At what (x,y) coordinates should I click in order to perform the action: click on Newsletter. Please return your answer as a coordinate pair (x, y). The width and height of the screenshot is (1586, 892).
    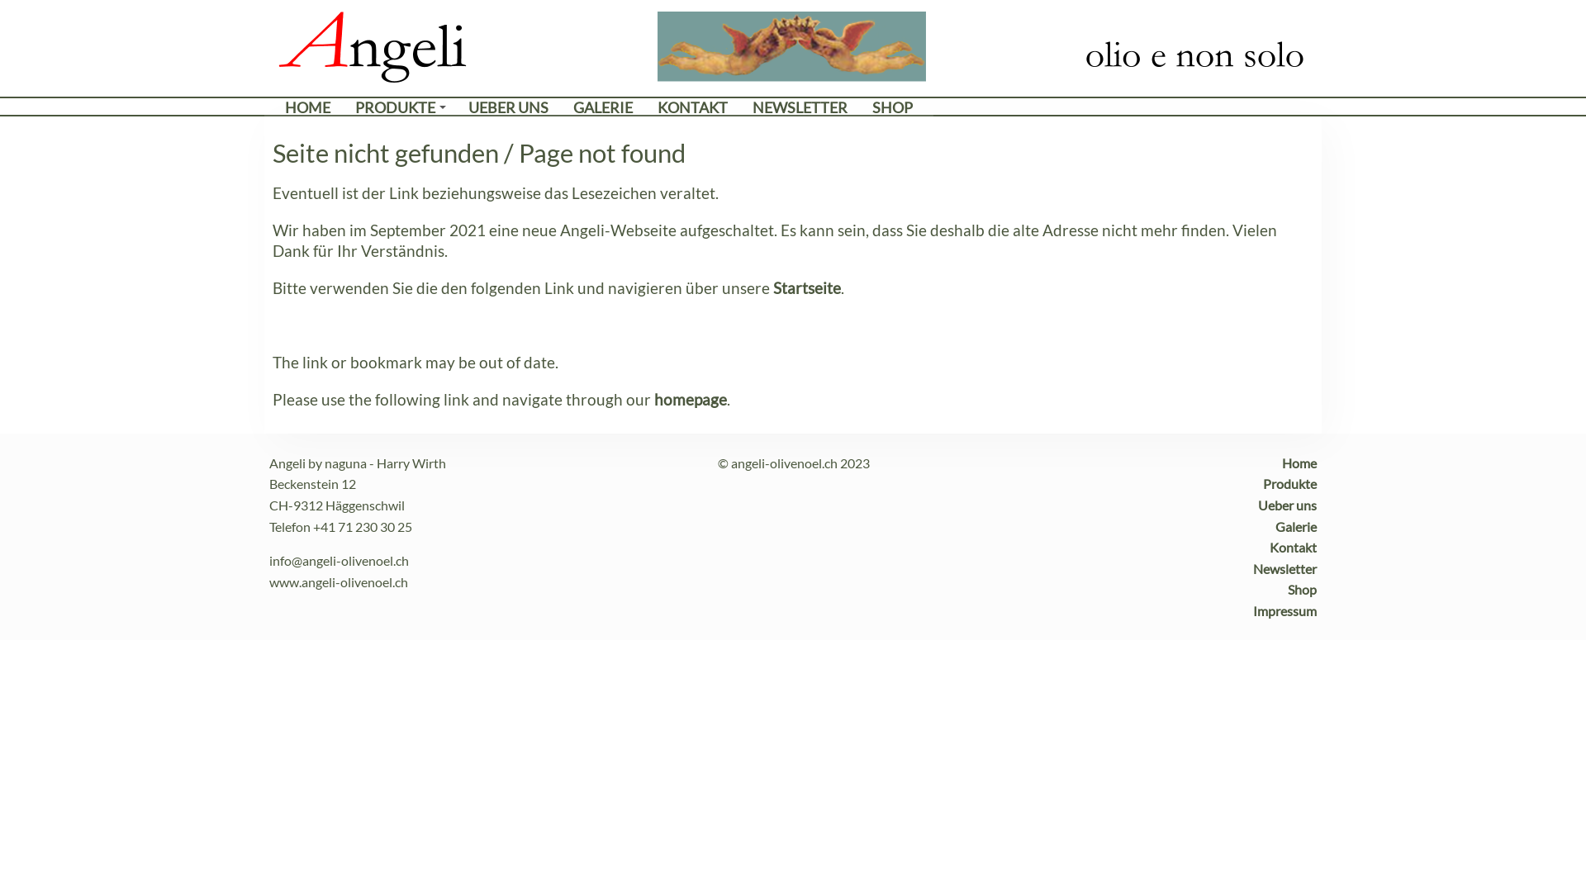
    Looking at the image, I should click on (1285, 568).